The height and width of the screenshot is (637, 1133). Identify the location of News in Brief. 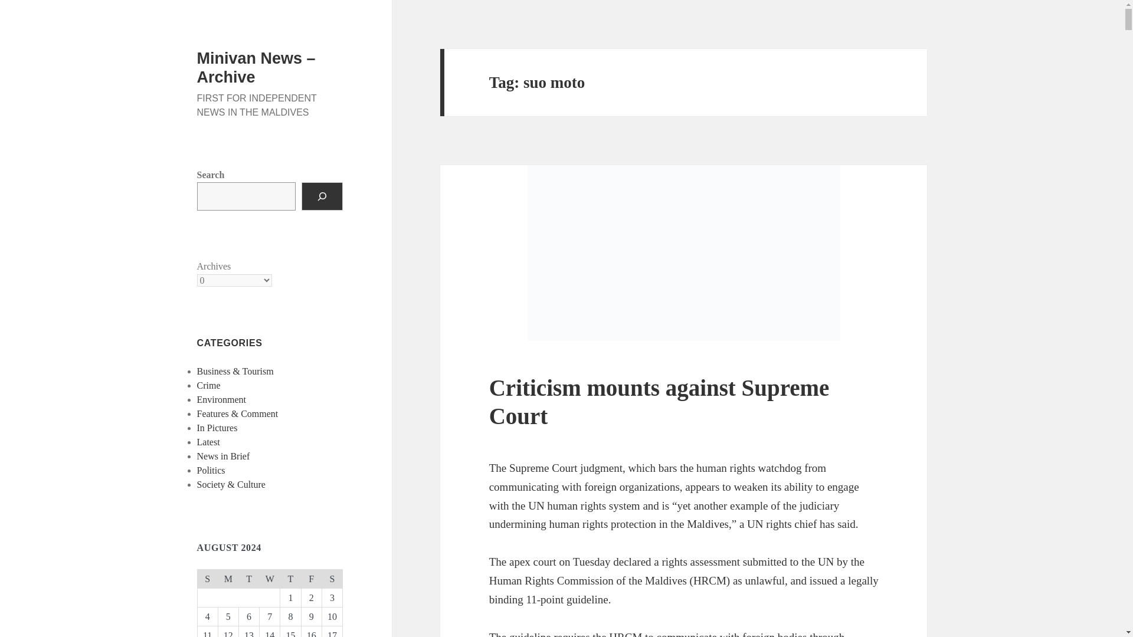
(224, 455).